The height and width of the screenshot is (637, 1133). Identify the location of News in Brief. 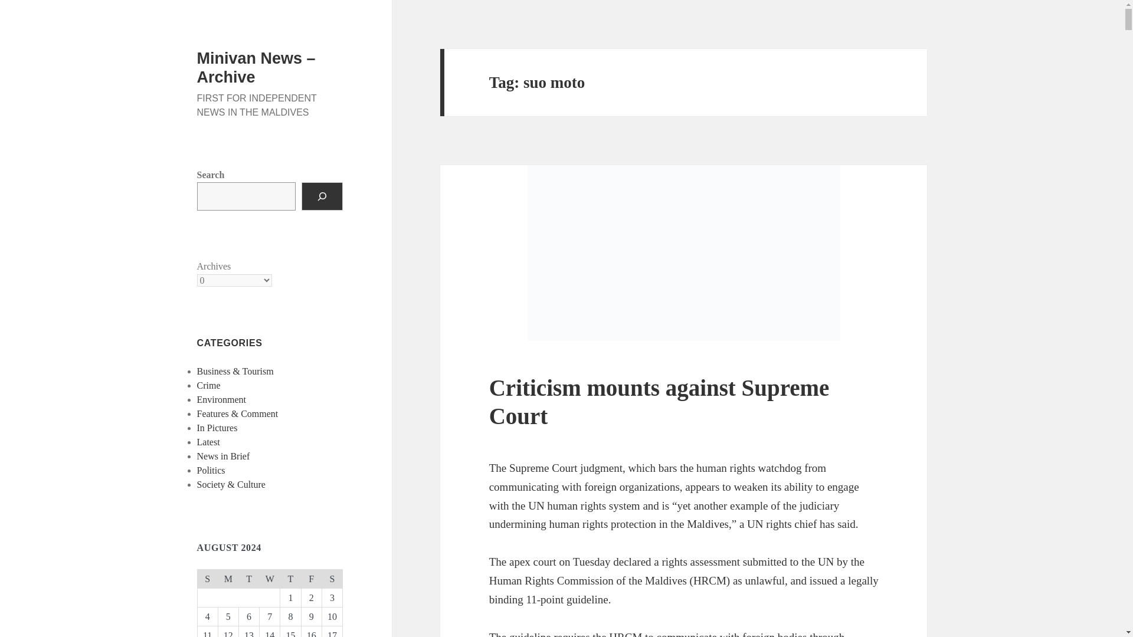
(224, 455).